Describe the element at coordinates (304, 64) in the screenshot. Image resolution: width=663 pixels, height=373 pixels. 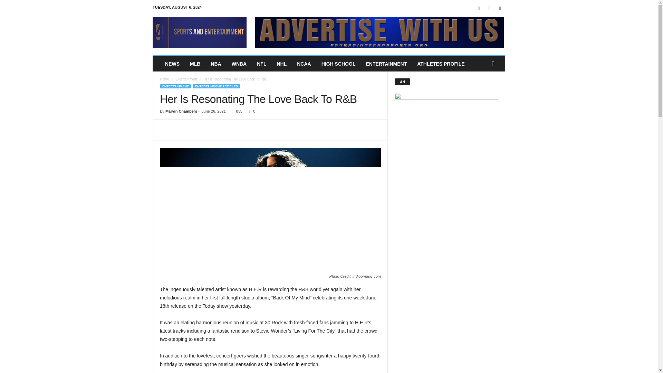
I see `NCAA` at that location.